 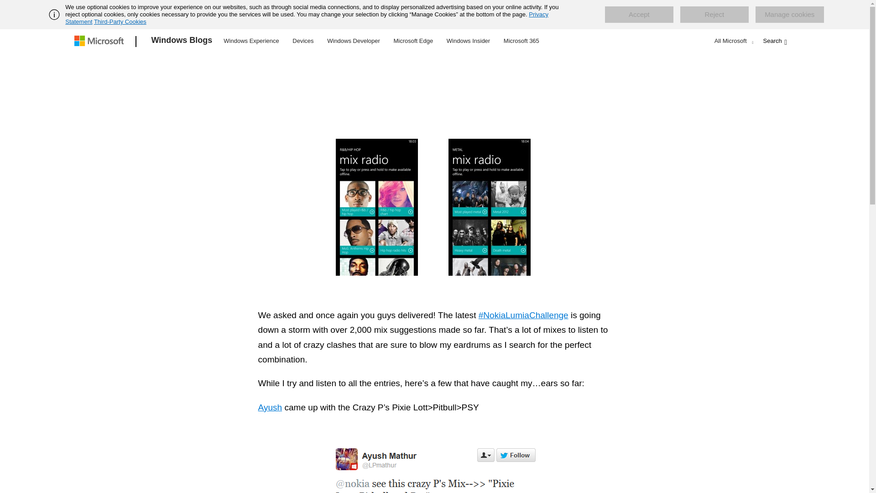 What do you see at coordinates (100, 42) in the screenshot?
I see `Microsoft` at bounding box center [100, 42].